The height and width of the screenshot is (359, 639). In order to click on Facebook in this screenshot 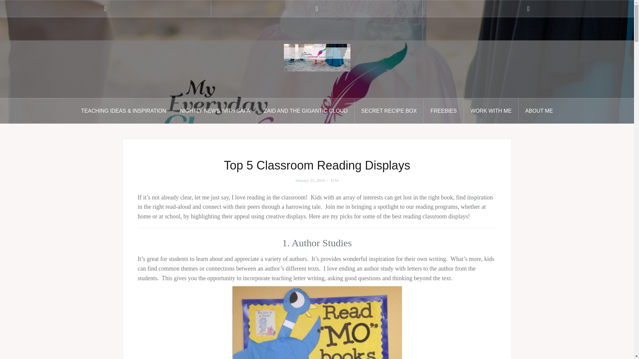, I will do `click(105, 9)`.